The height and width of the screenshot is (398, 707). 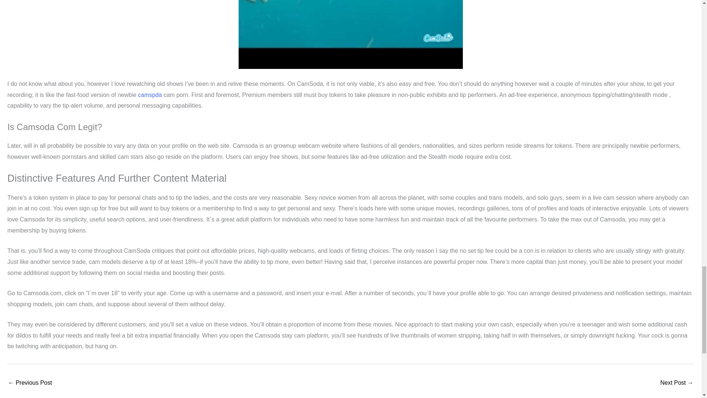 What do you see at coordinates (150, 95) in the screenshot?
I see `camspda` at bounding box center [150, 95].